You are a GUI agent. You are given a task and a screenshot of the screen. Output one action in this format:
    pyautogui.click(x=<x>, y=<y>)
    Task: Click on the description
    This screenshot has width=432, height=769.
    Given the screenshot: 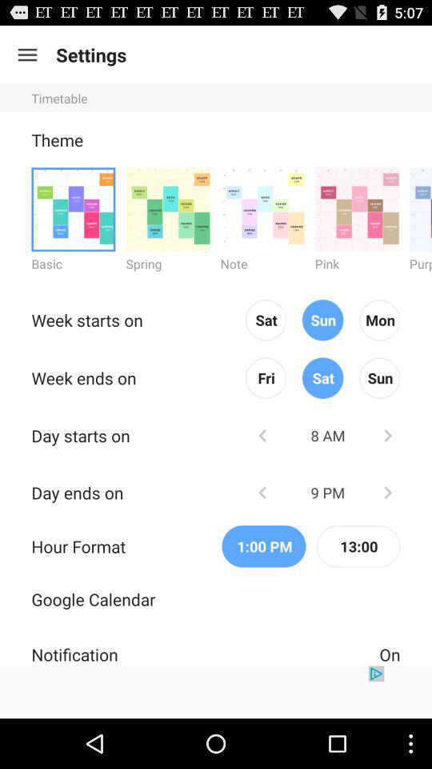 What is the action you would take?
    pyautogui.click(x=216, y=692)
    